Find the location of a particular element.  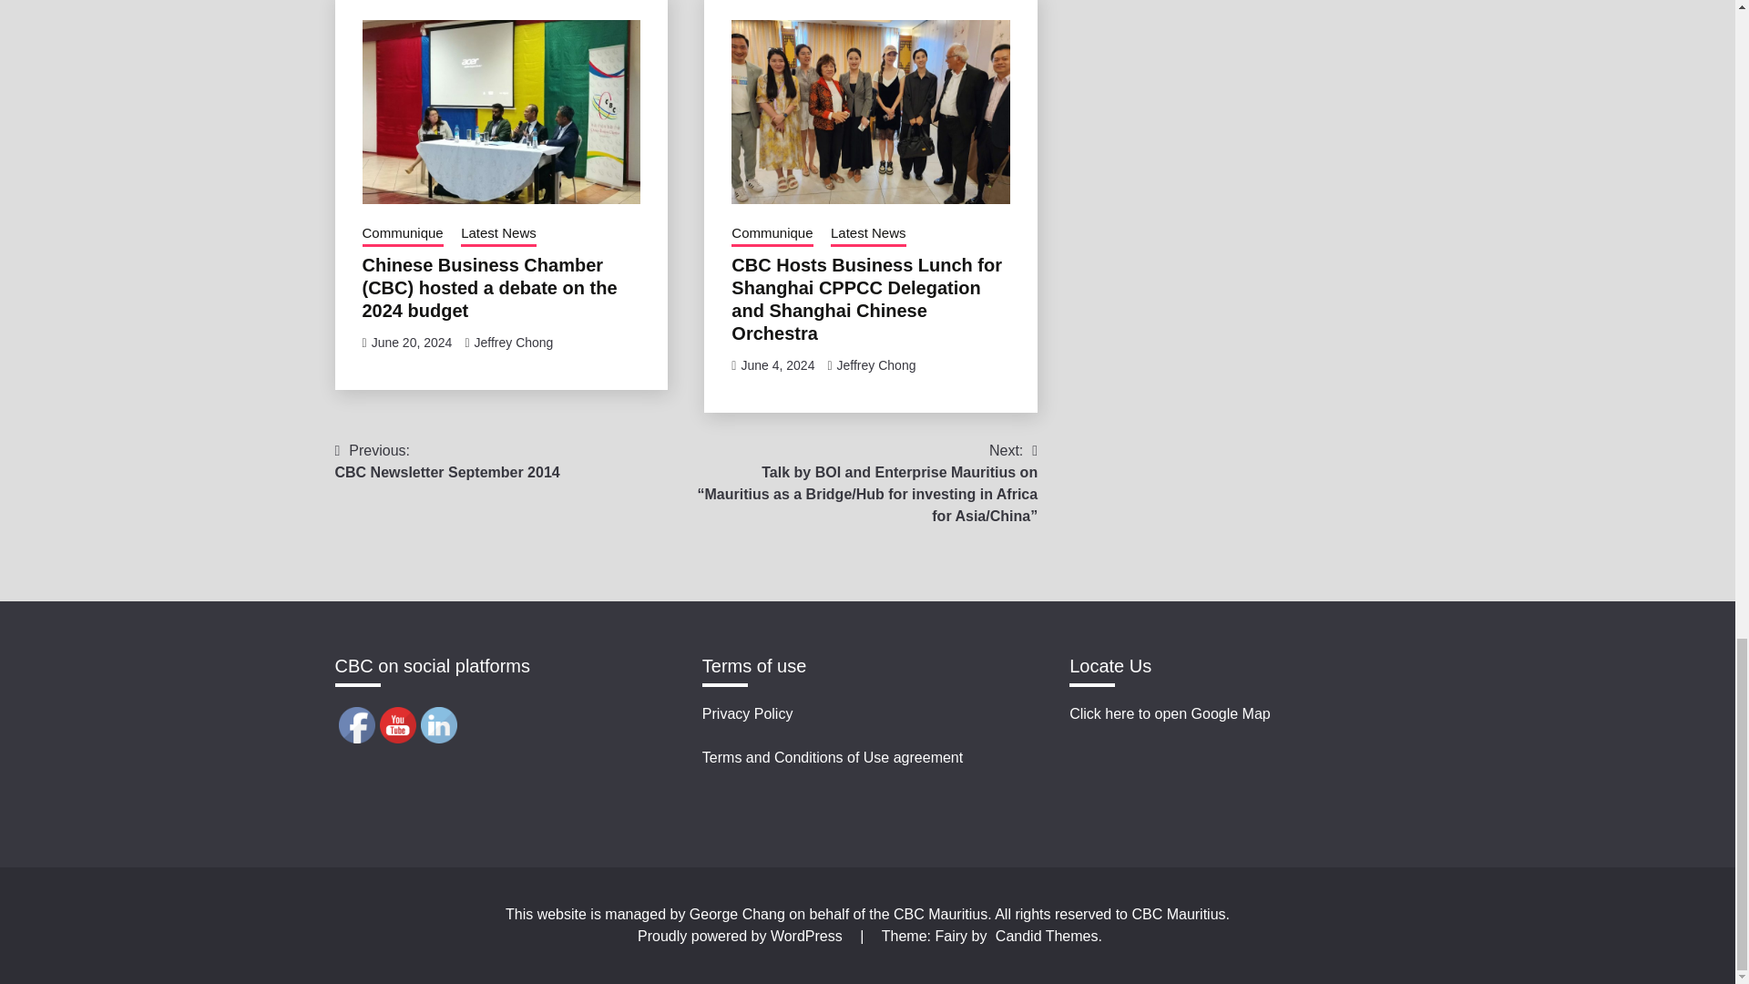

Communique is located at coordinates (772, 235).